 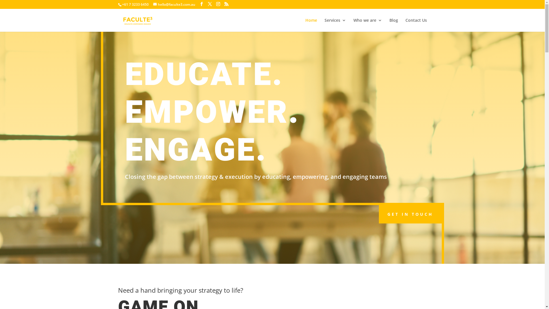 I want to click on GET IN TOUCH, so click(x=410, y=214).